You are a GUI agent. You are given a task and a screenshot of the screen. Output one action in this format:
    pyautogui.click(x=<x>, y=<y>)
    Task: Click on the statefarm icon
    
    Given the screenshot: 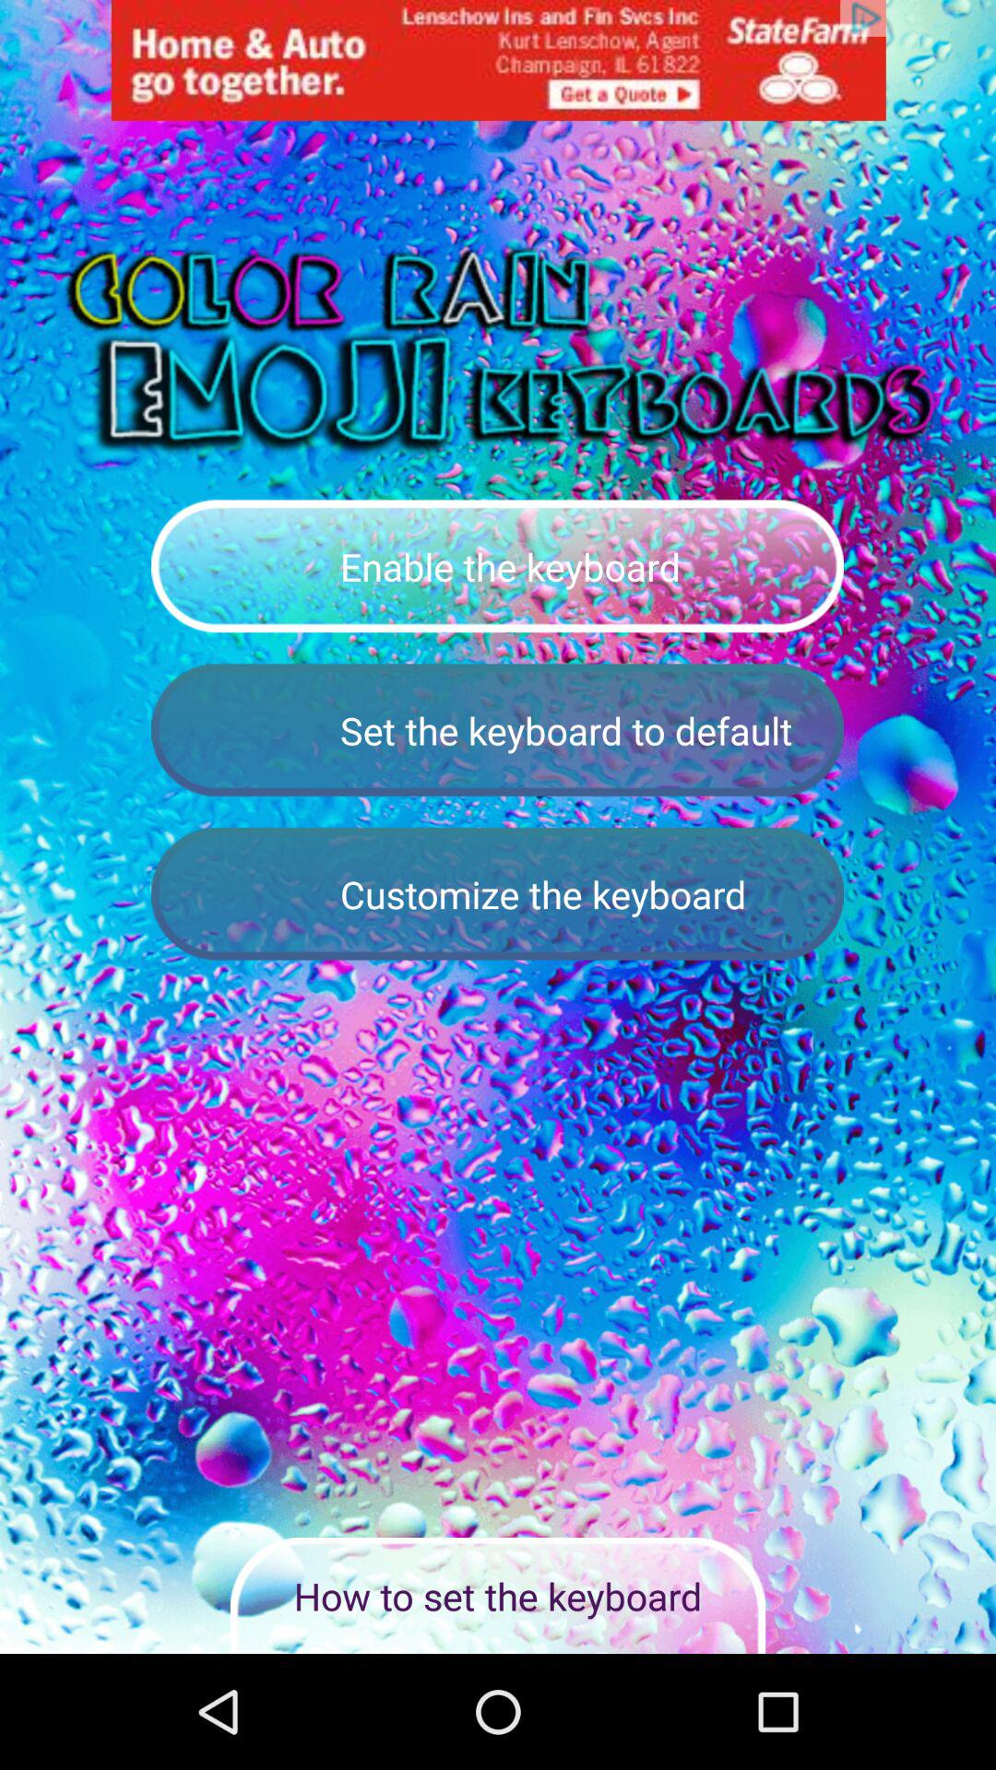 What is the action you would take?
    pyautogui.click(x=498, y=61)
    